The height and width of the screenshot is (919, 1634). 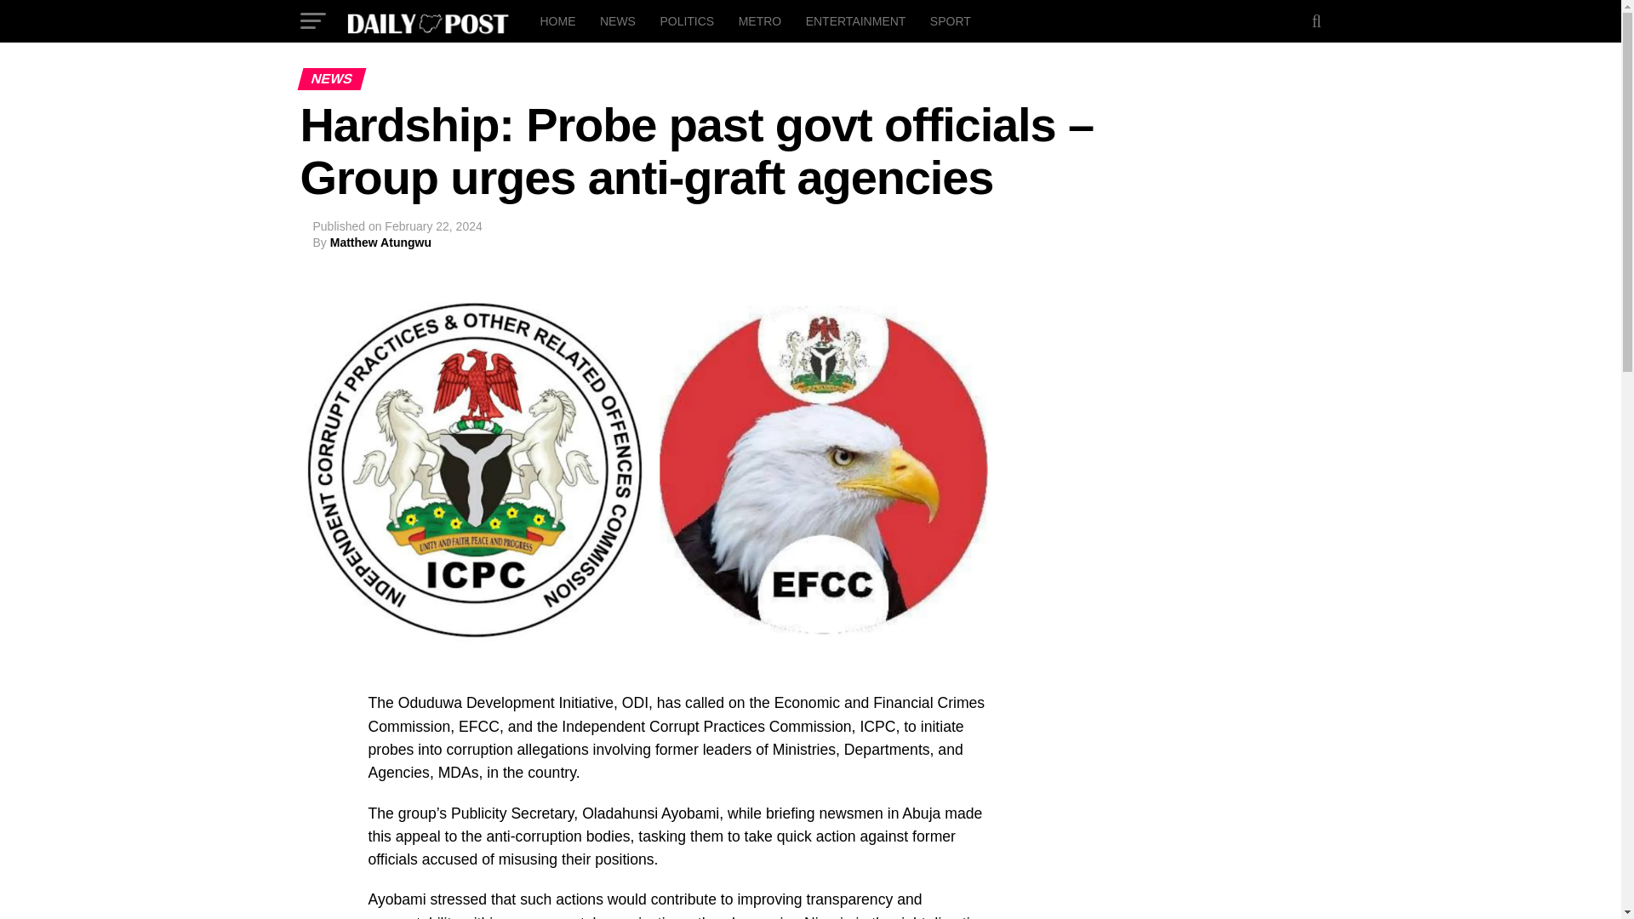 What do you see at coordinates (380, 242) in the screenshot?
I see `Matthew Atungwu` at bounding box center [380, 242].